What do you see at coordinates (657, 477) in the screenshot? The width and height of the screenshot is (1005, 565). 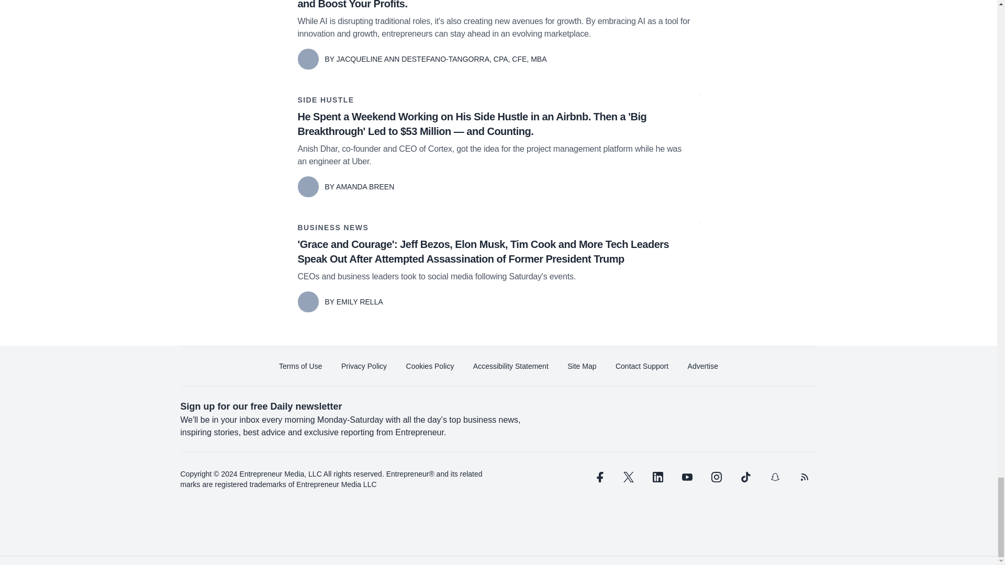 I see `linkedin` at bounding box center [657, 477].